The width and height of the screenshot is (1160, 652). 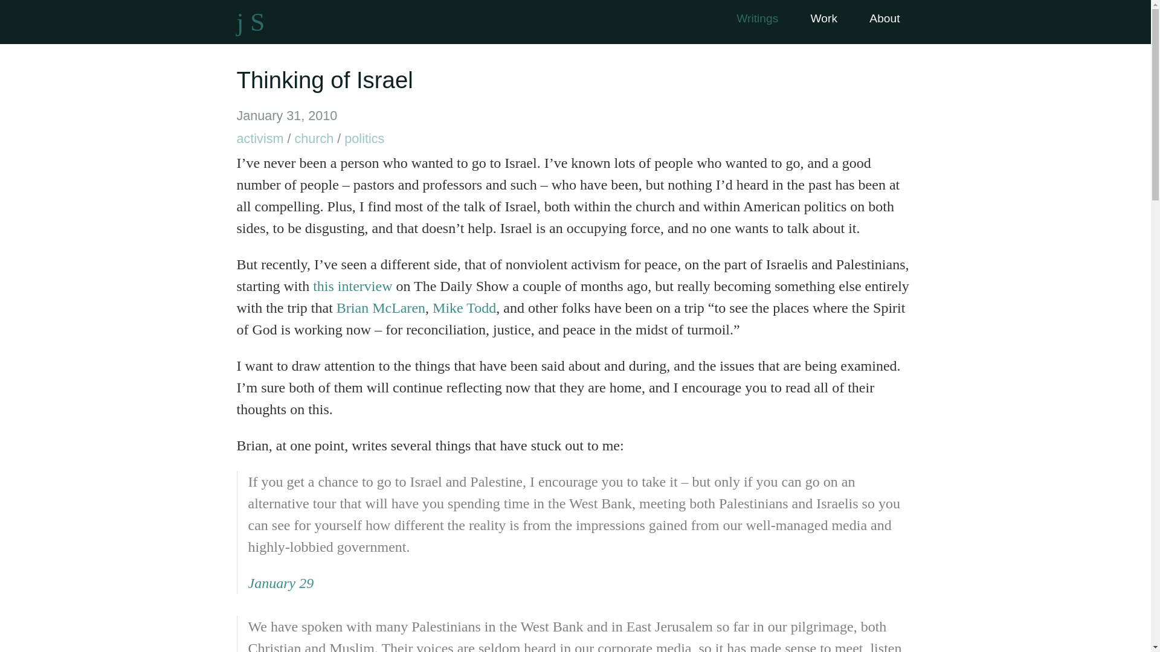 What do you see at coordinates (260, 138) in the screenshot?
I see `activism` at bounding box center [260, 138].